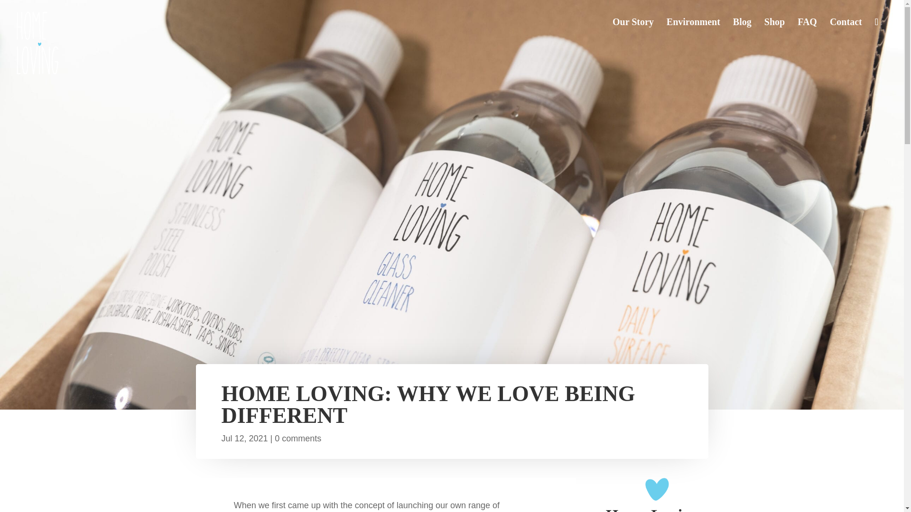  What do you see at coordinates (657, 489) in the screenshot?
I see `Love Heart HL Blue` at bounding box center [657, 489].